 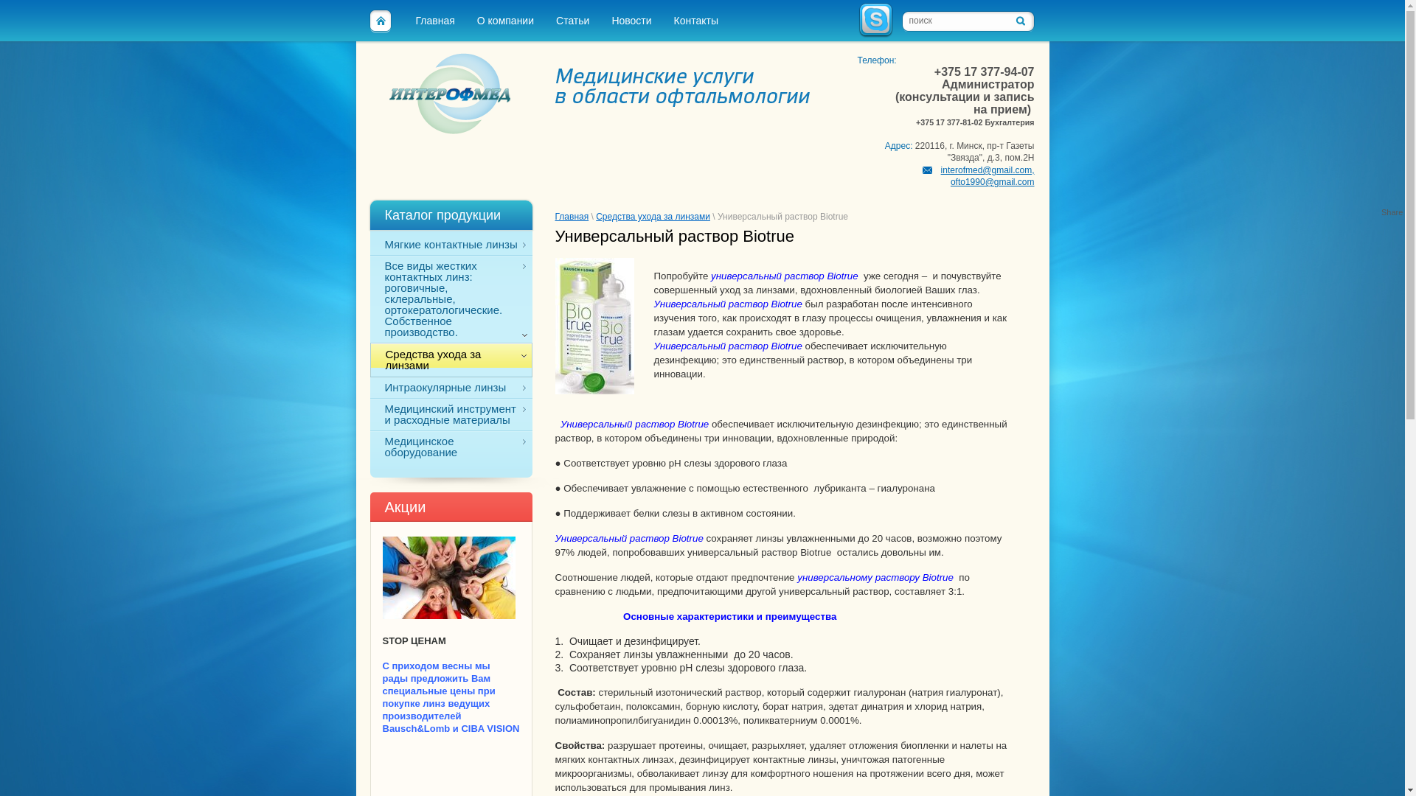 I want to click on interofmed@gmail.com, ofto1990@gmail.com, so click(x=979, y=176).